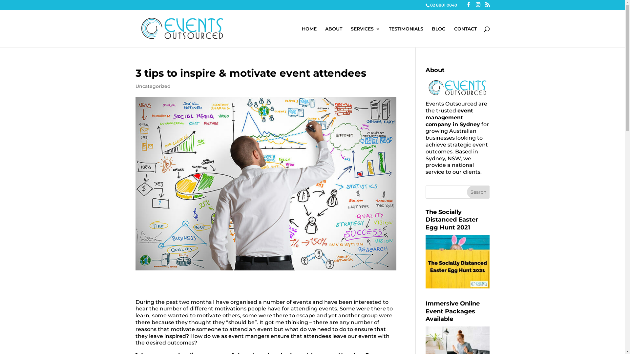  What do you see at coordinates (443, 5) in the screenshot?
I see `02 8801 0040` at bounding box center [443, 5].